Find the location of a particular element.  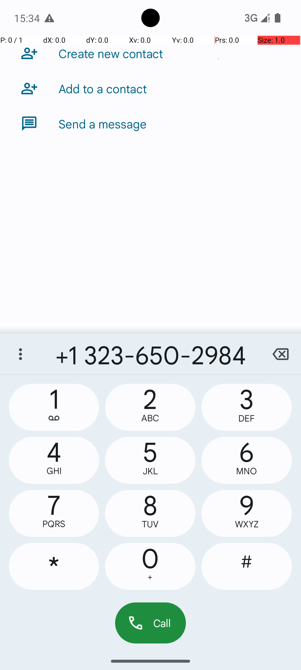

3,DEF is located at coordinates (247, 407).